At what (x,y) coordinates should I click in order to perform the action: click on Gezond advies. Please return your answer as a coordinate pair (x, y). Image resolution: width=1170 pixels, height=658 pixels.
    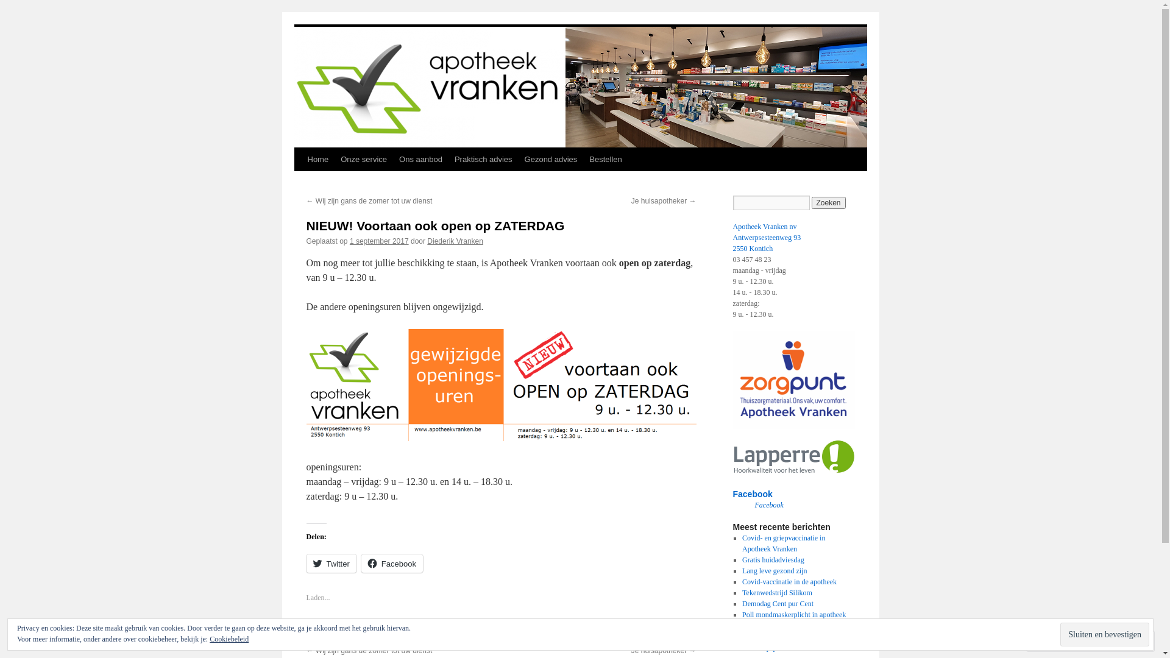
    Looking at the image, I should click on (551, 160).